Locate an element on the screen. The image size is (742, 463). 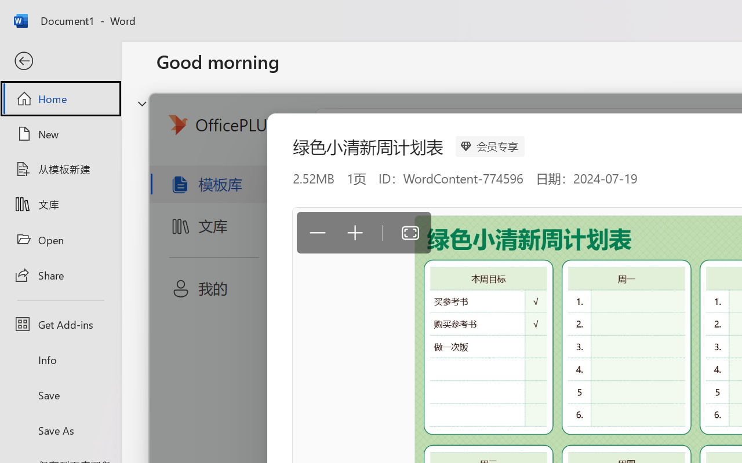
Sign in - Google Accounts is located at coordinates (478, 13).